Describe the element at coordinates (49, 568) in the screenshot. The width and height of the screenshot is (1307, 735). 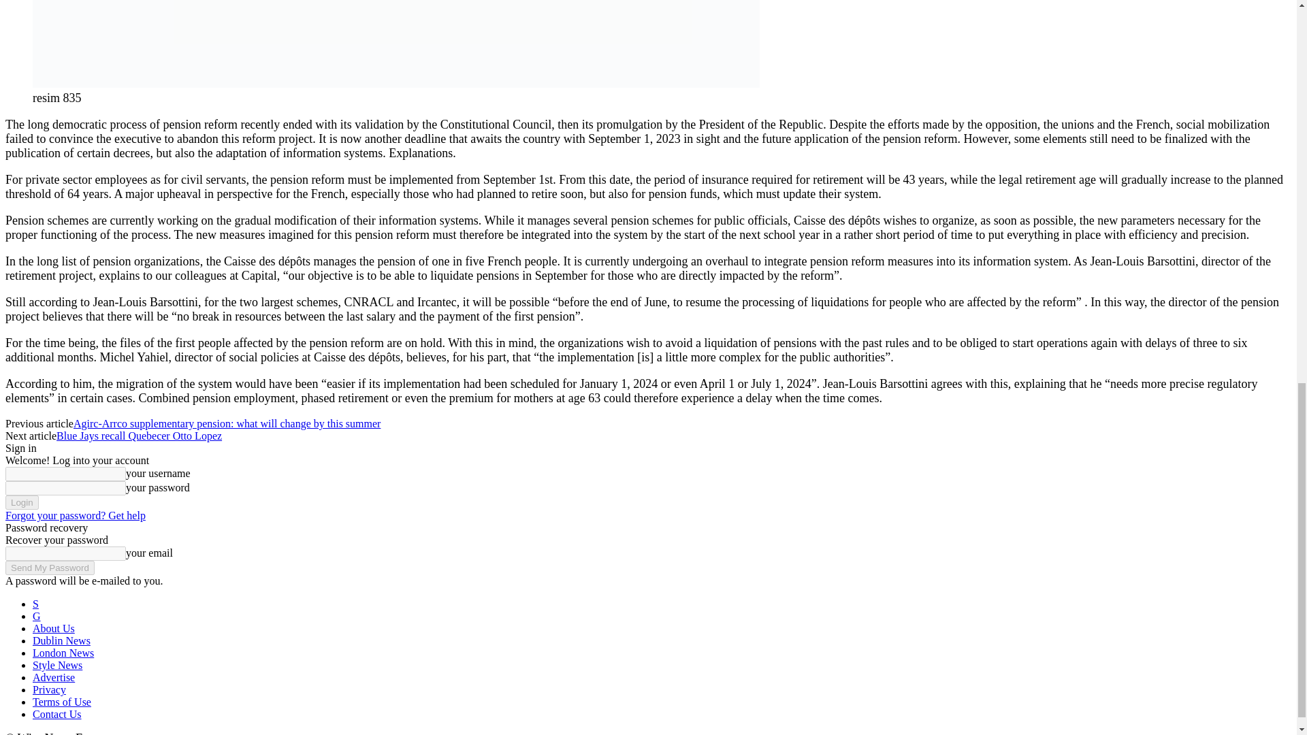
I see `Send My Password` at that location.